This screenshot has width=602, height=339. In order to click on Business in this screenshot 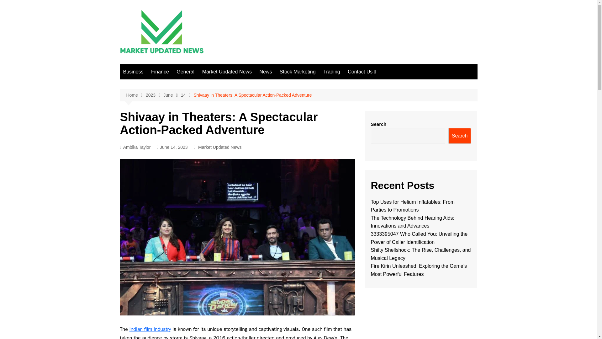, I will do `click(133, 72)`.